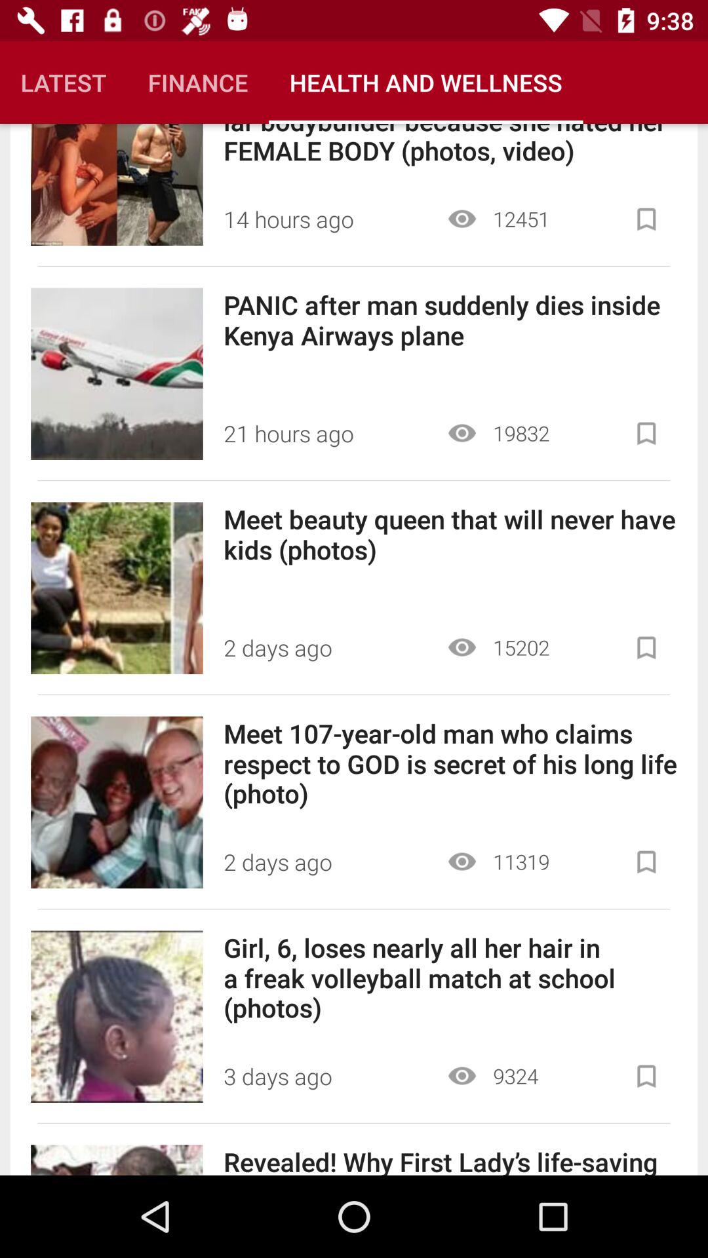 This screenshot has height=1258, width=708. I want to click on bookmark/save the article, so click(646, 862).